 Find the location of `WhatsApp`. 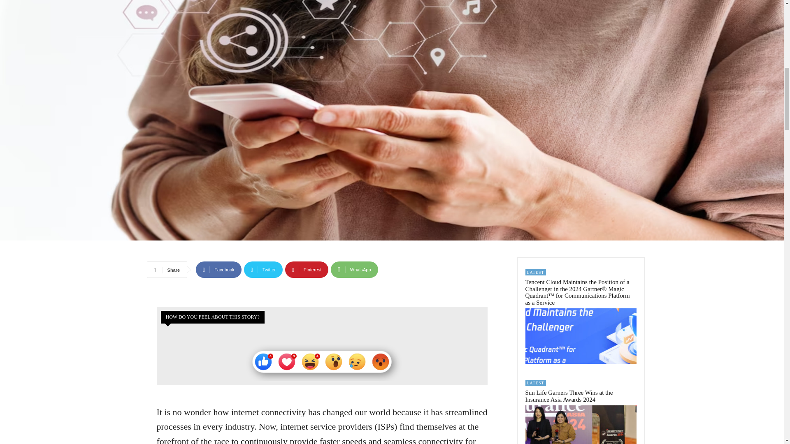

WhatsApp is located at coordinates (354, 270).